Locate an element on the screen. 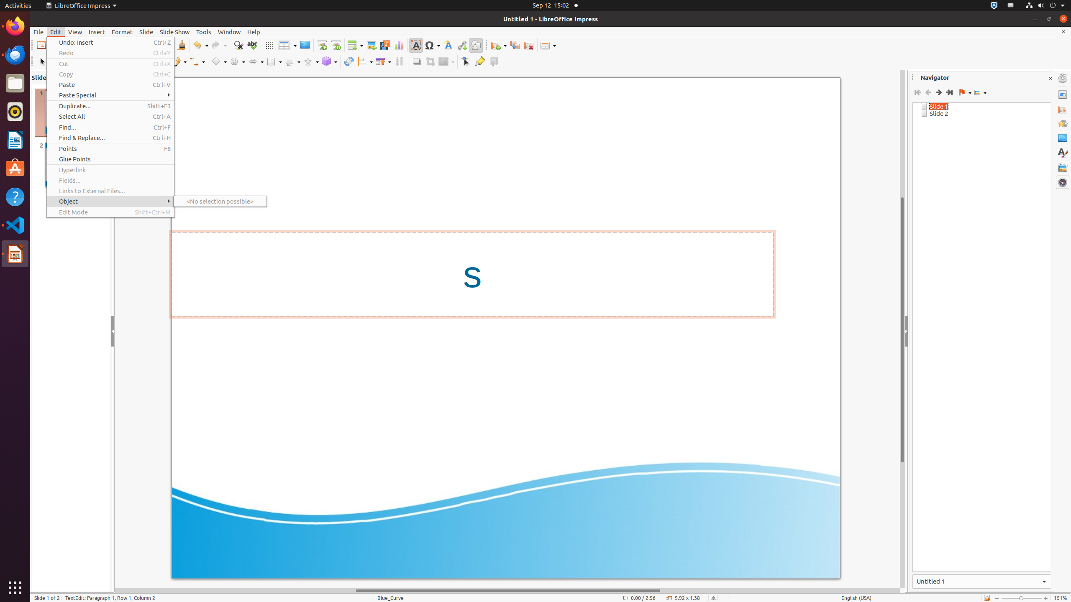 The width and height of the screenshot is (1071, 602). Fields... is located at coordinates (110, 181).